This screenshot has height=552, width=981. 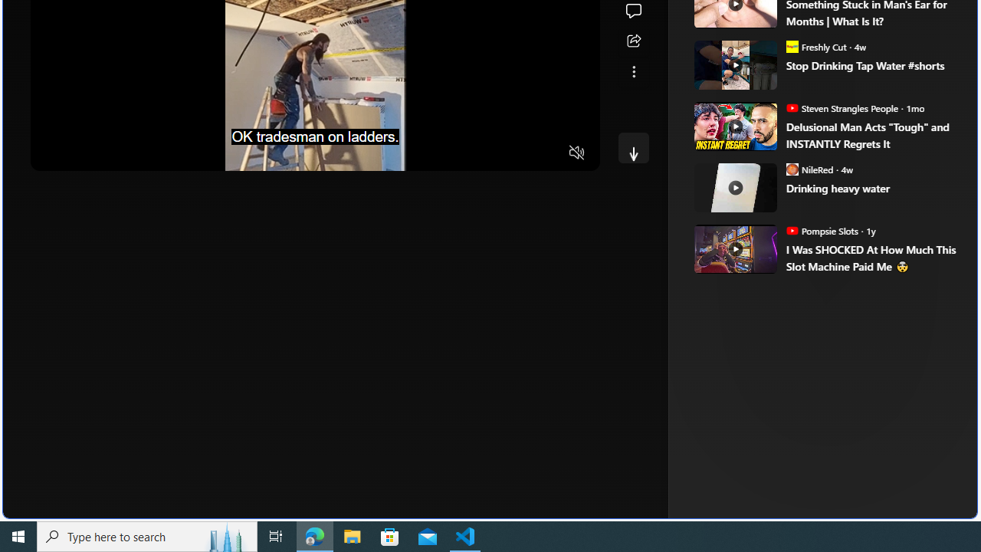 What do you see at coordinates (315, 133) in the screenshot?
I see `Progress Bar` at bounding box center [315, 133].